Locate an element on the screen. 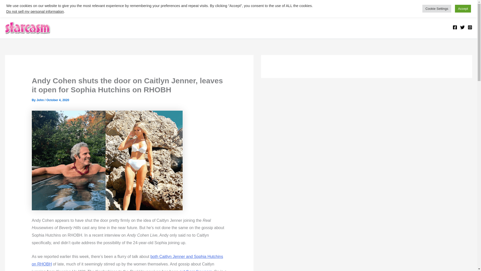  both Caitlyn Jenner and Sophia Hutchins on RHOBH is located at coordinates (127, 260).